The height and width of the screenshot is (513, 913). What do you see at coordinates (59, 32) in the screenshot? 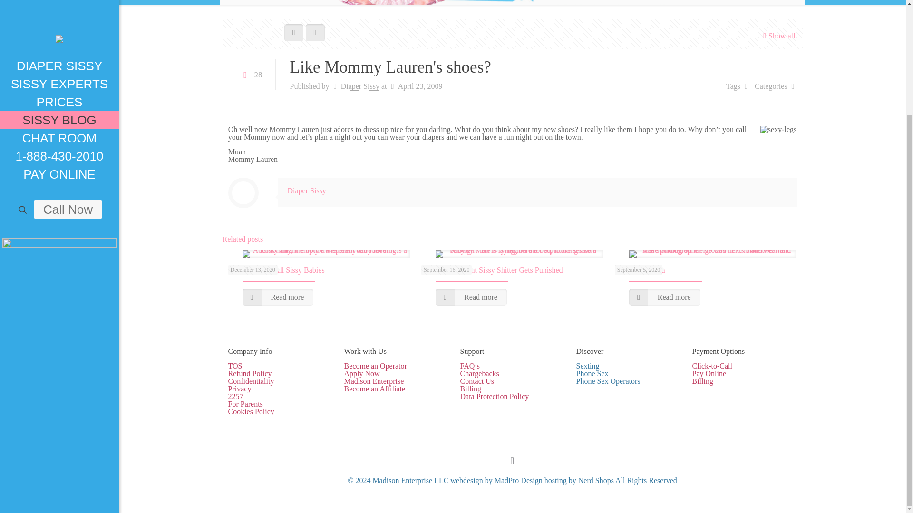
I see `PAY ONLINE` at bounding box center [59, 32].